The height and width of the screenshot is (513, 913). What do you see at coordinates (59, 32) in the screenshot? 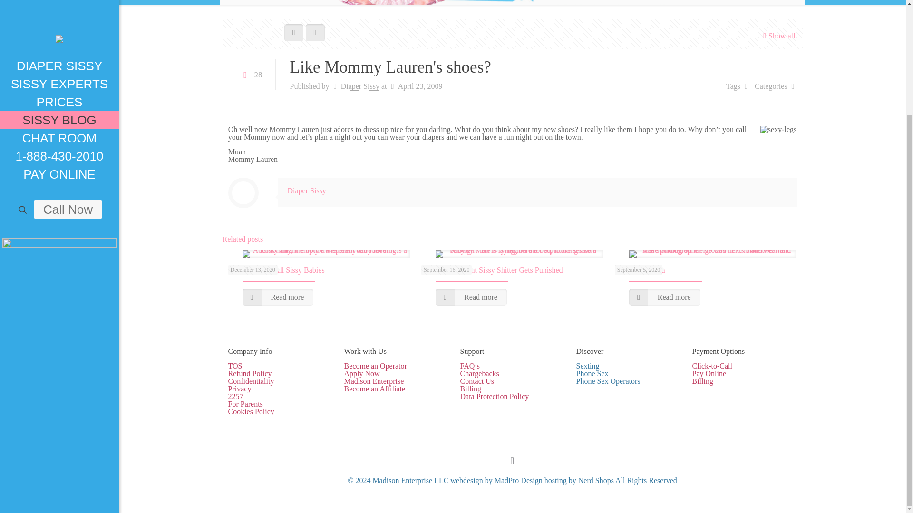
I see `PAY ONLINE` at bounding box center [59, 32].